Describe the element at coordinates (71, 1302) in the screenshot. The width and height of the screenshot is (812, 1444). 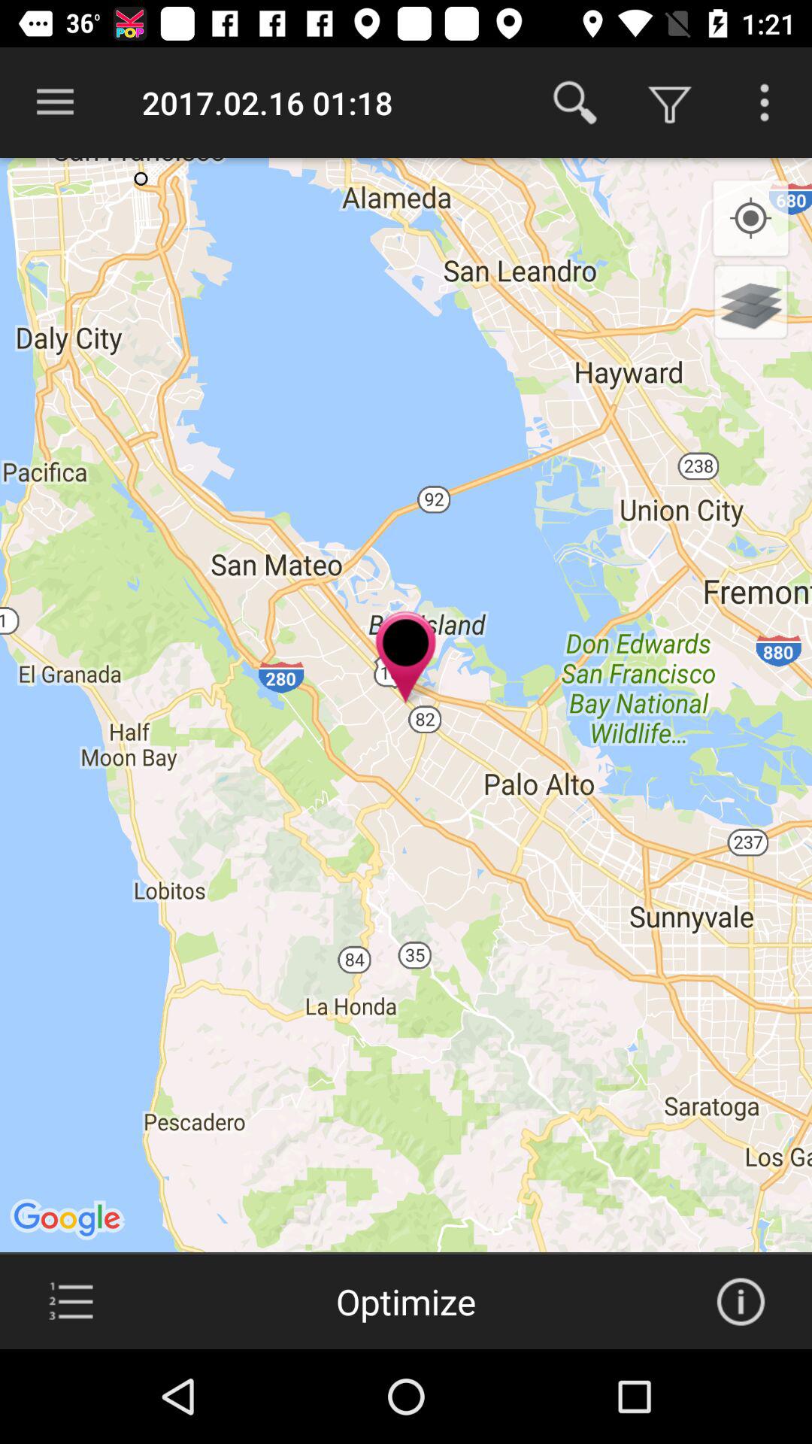
I see `tab to maps toggle to select location pointout location on map` at that location.